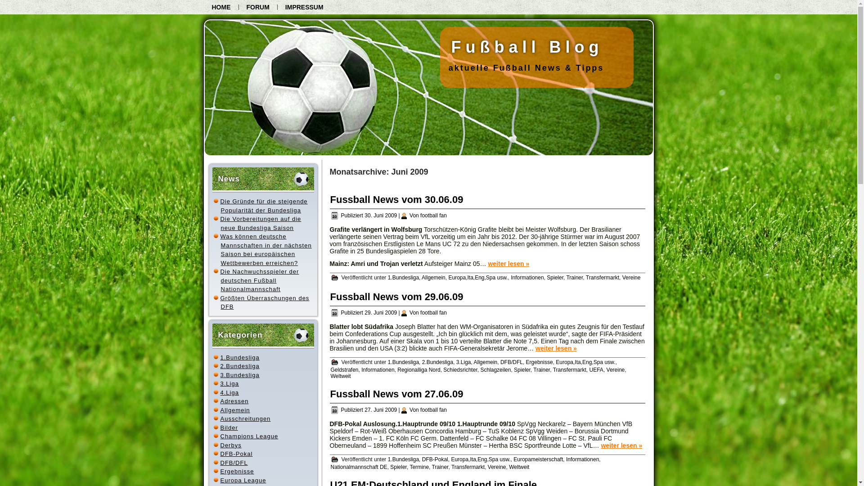 The width and height of the screenshot is (864, 486). What do you see at coordinates (434, 216) in the screenshot?
I see `football fan` at bounding box center [434, 216].